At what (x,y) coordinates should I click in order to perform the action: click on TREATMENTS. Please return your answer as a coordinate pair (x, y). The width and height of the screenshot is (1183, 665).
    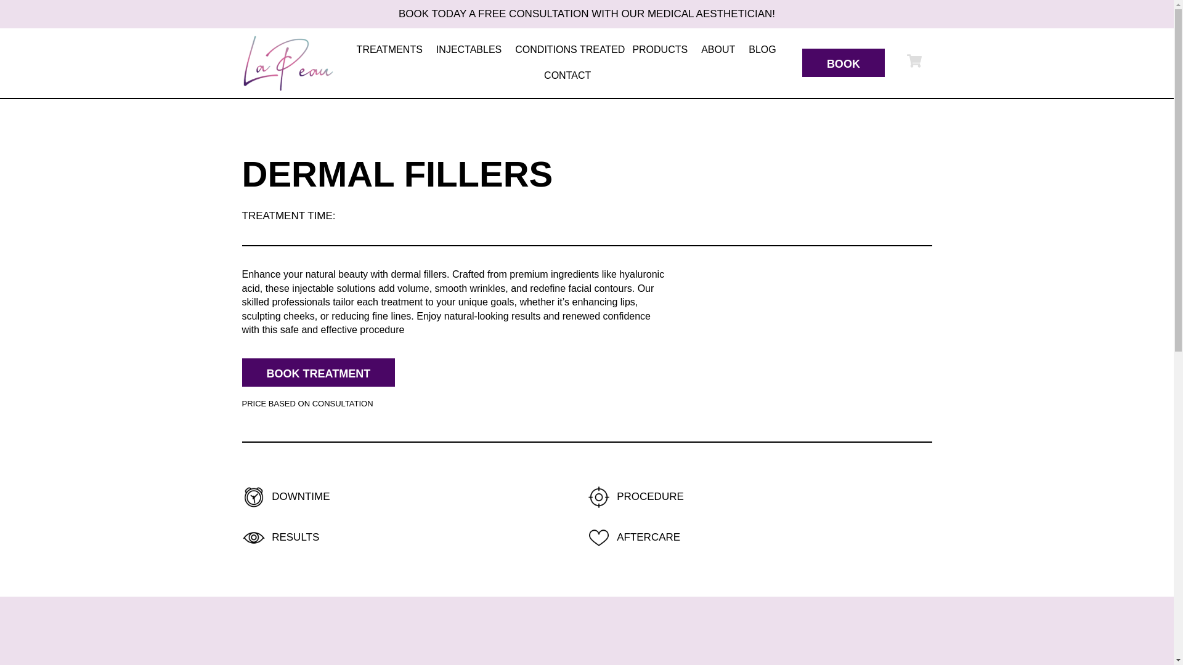
    Looking at the image, I should click on (392, 49).